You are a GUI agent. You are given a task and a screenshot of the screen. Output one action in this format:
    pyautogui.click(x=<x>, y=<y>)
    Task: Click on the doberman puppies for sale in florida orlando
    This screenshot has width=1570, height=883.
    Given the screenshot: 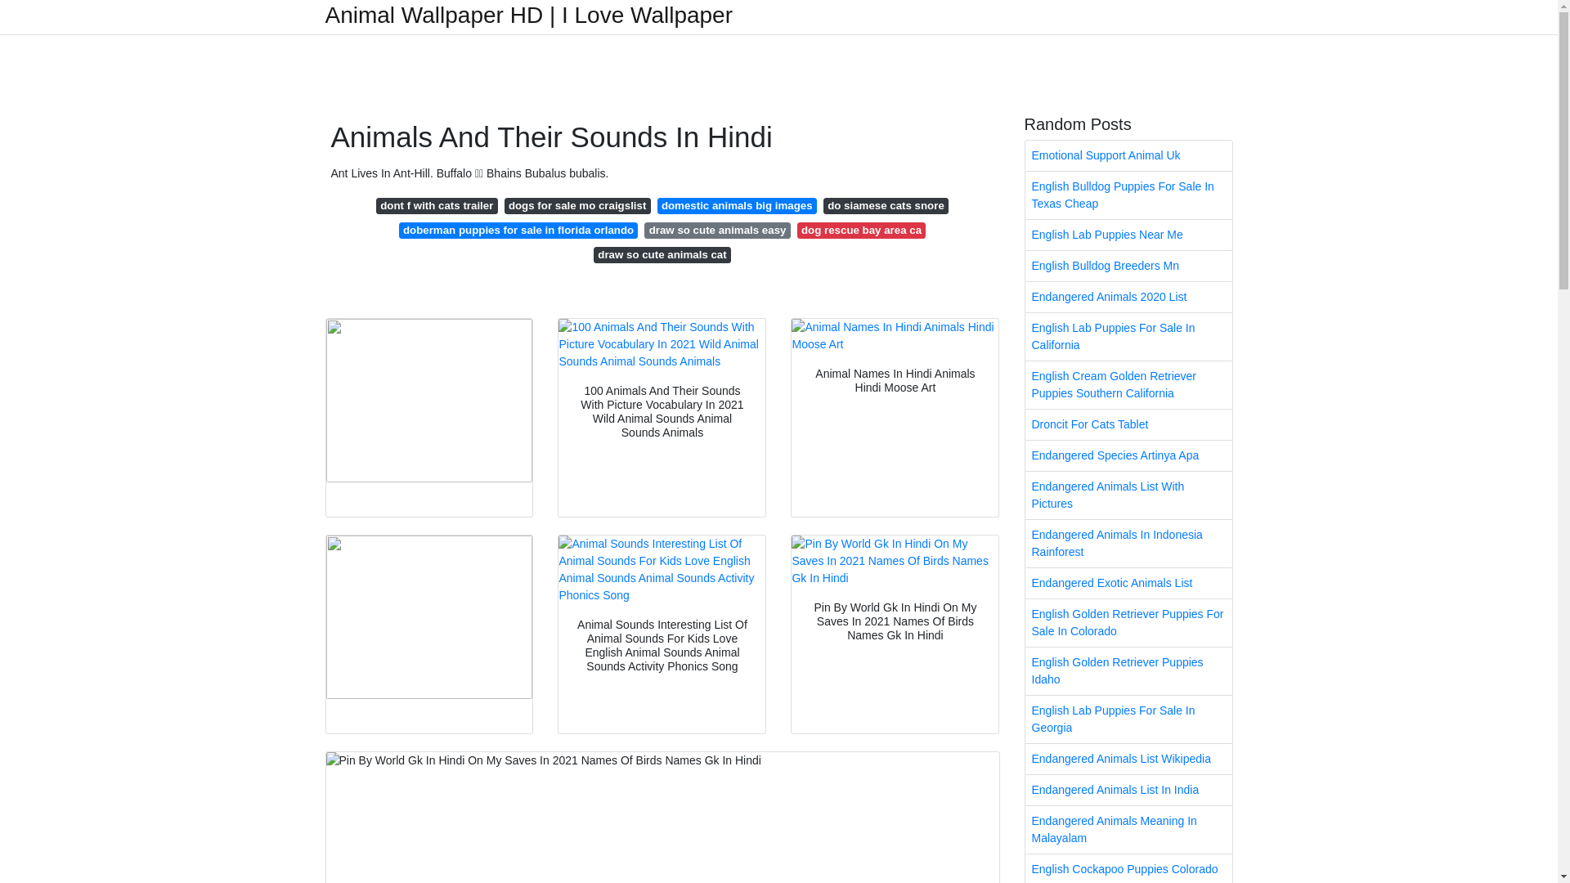 What is the action you would take?
    pyautogui.click(x=518, y=231)
    